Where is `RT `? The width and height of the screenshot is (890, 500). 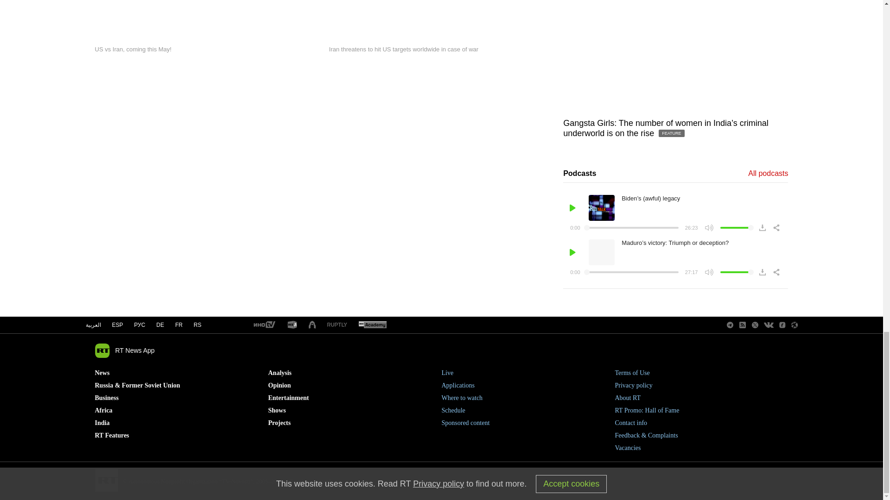 RT  is located at coordinates (292, 325).